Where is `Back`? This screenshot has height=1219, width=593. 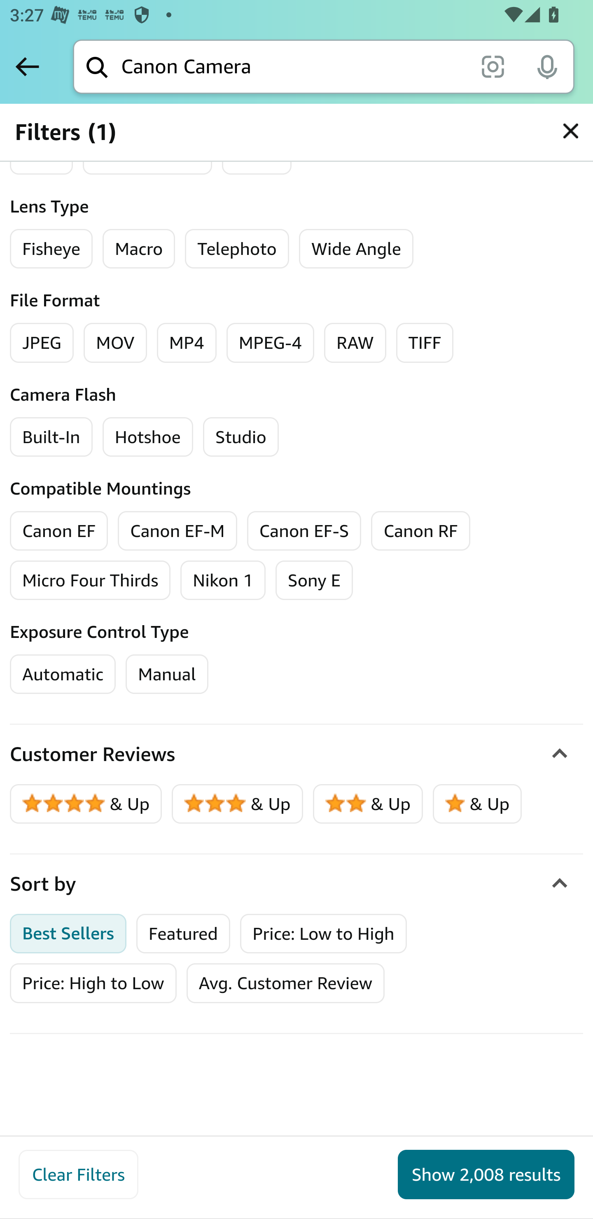 Back is located at coordinates (27, 66).